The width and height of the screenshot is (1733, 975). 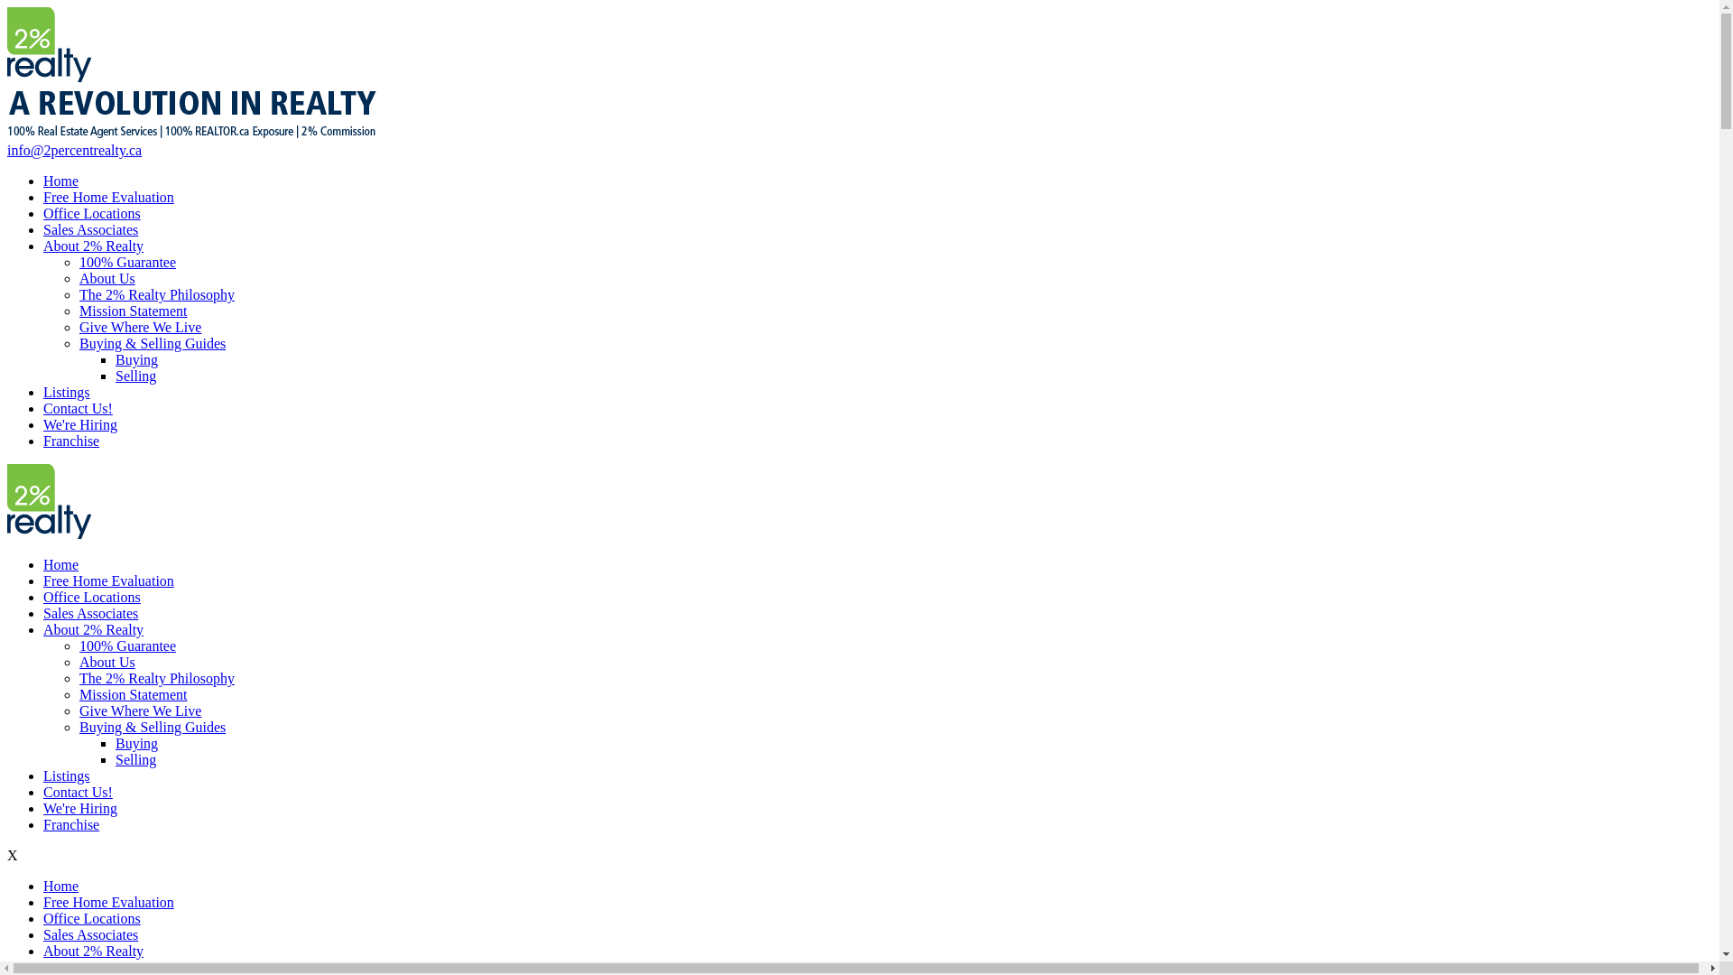 I want to click on 100% Guarantee, so click(x=128, y=262).